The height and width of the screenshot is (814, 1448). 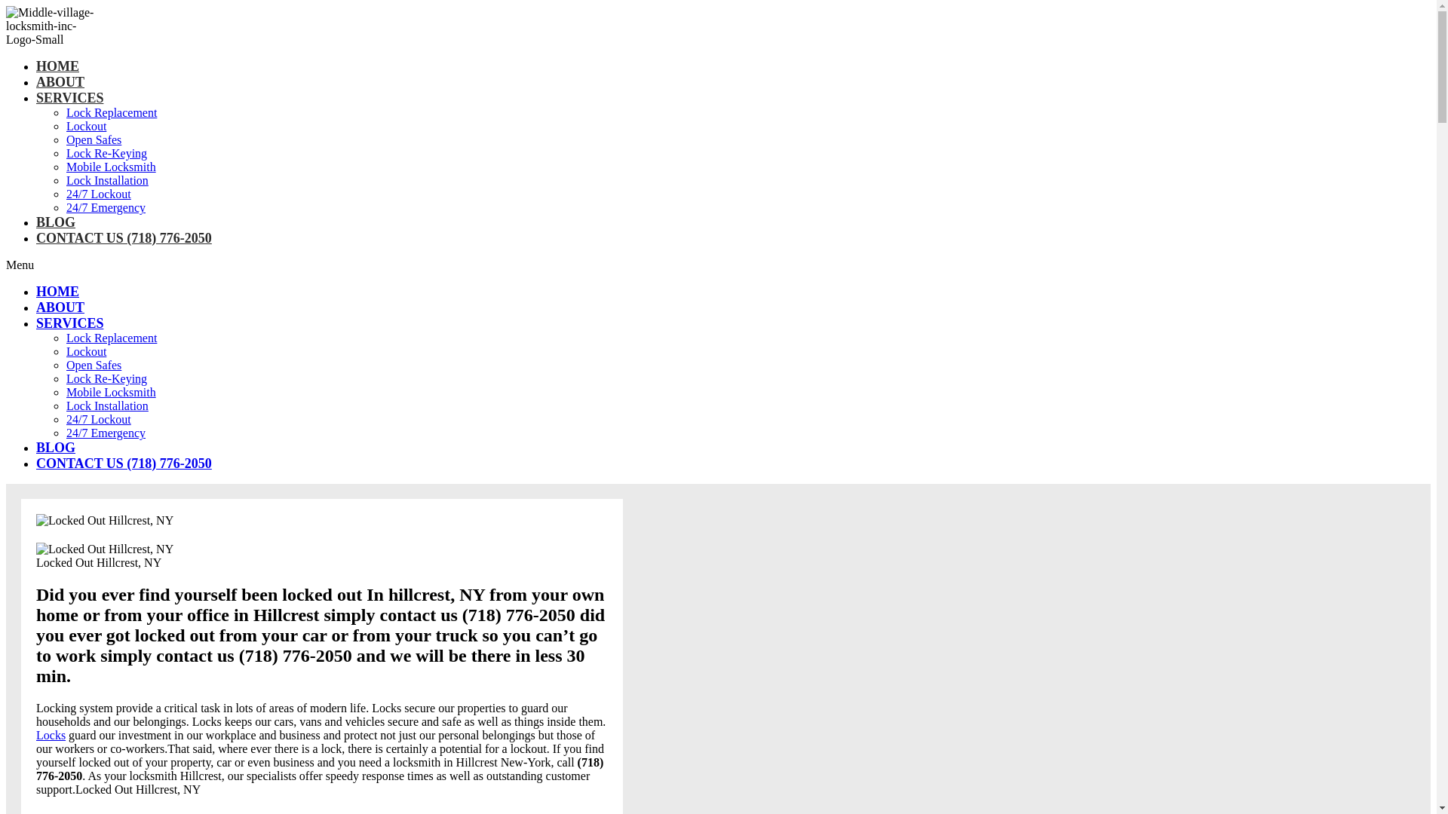 I want to click on Lockout, so click(x=86, y=351).